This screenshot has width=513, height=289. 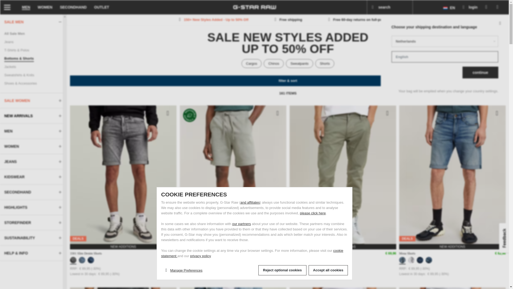 I want to click on login, so click(x=469, y=7).